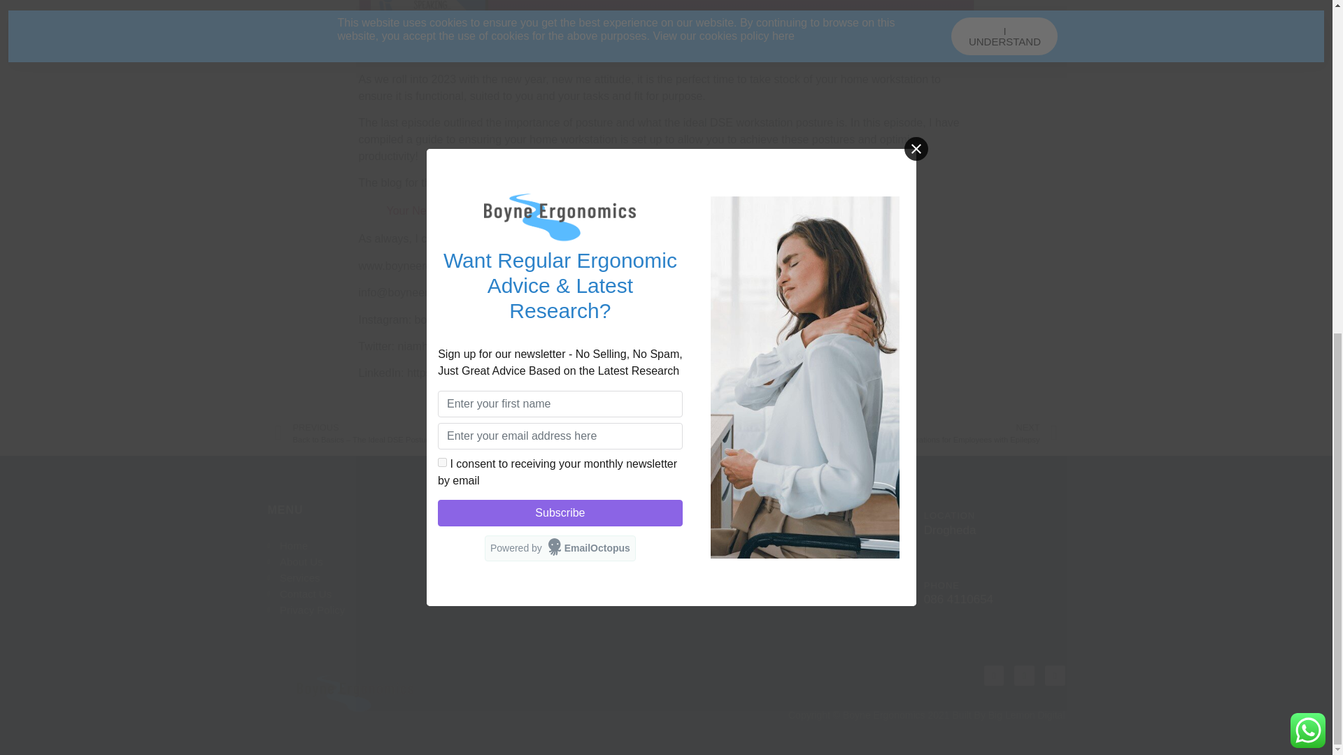  What do you see at coordinates (367, 561) in the screenshot?
I see `About Us` at bounding box center [367, 561].